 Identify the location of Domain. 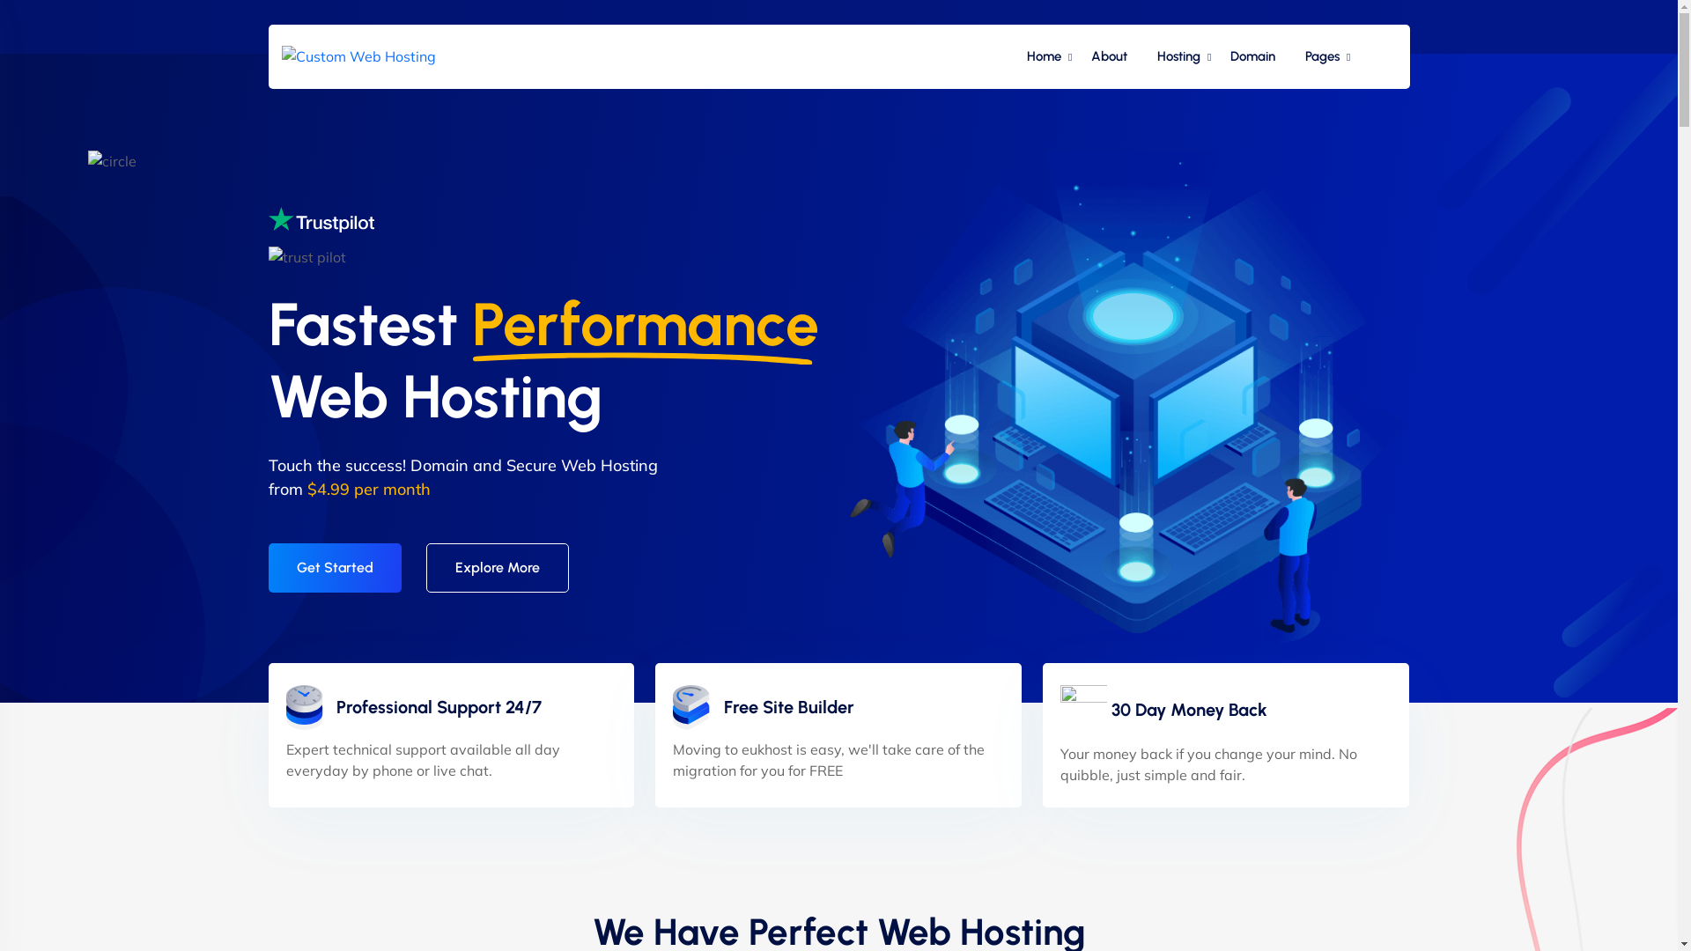
(1252, 56).